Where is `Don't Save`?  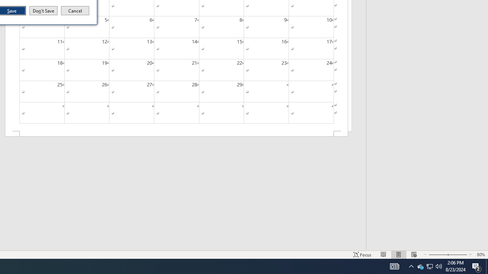 Don't Save is located at coordinates (43, 11).